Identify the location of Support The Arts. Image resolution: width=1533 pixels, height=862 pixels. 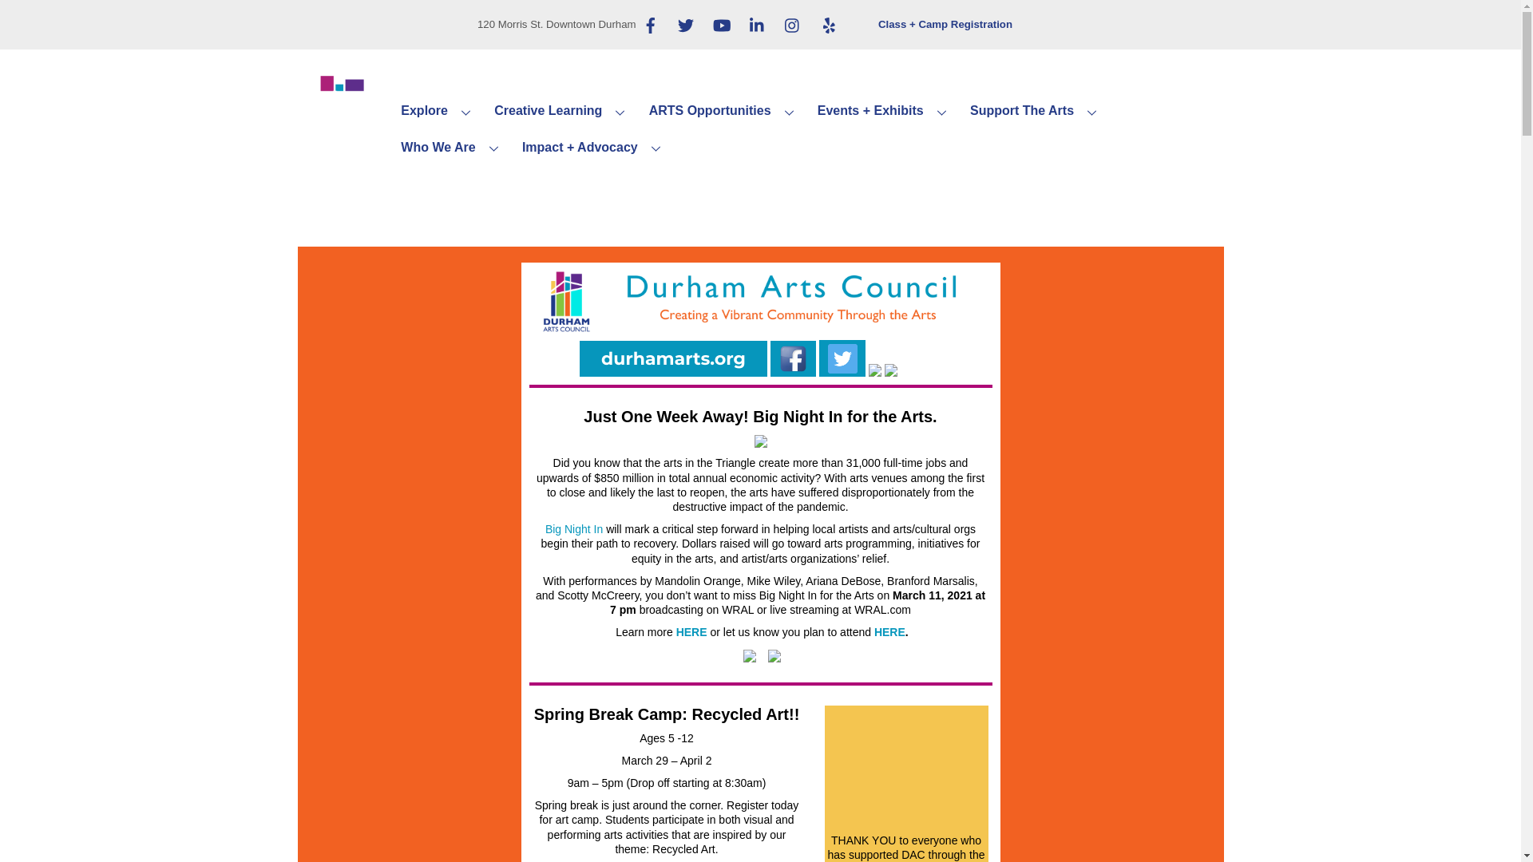
(1036, 112).